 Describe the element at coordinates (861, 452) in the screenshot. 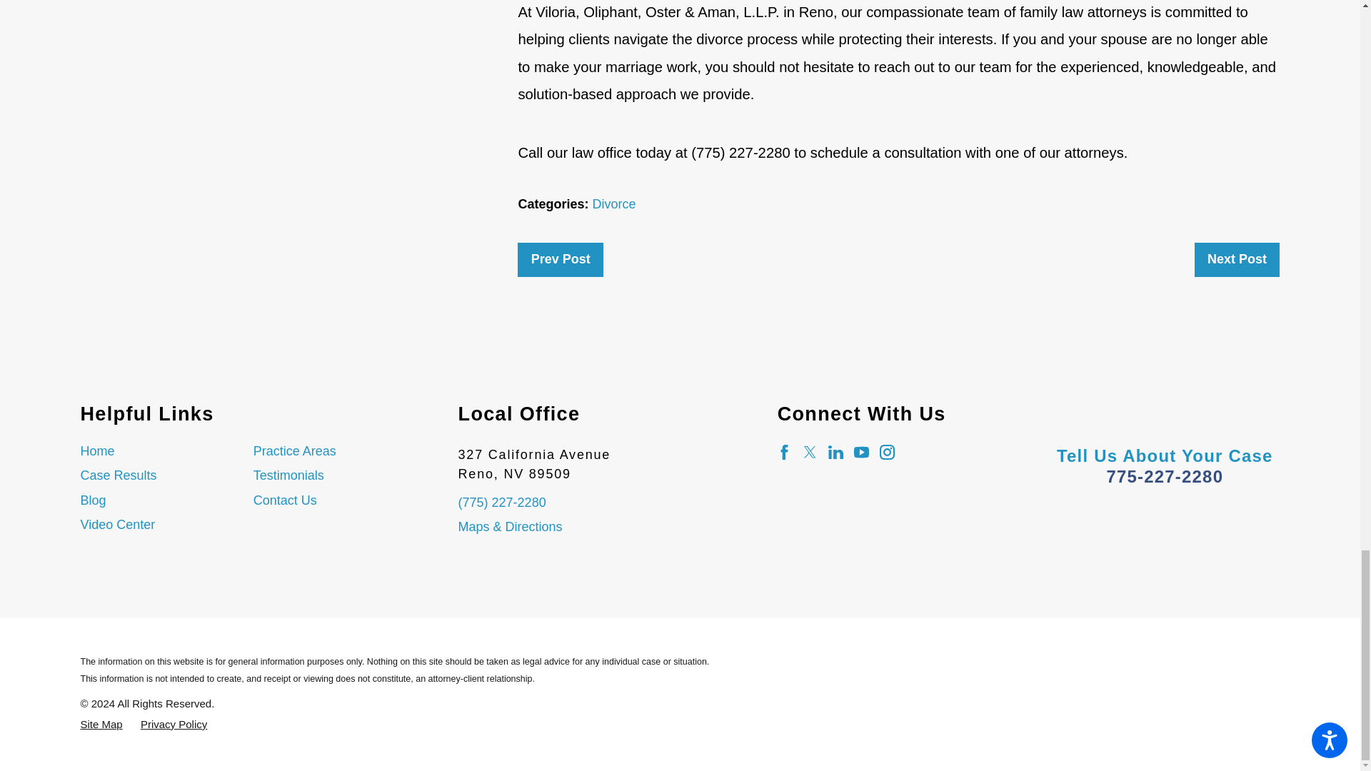

I see `YouTube` at that location.